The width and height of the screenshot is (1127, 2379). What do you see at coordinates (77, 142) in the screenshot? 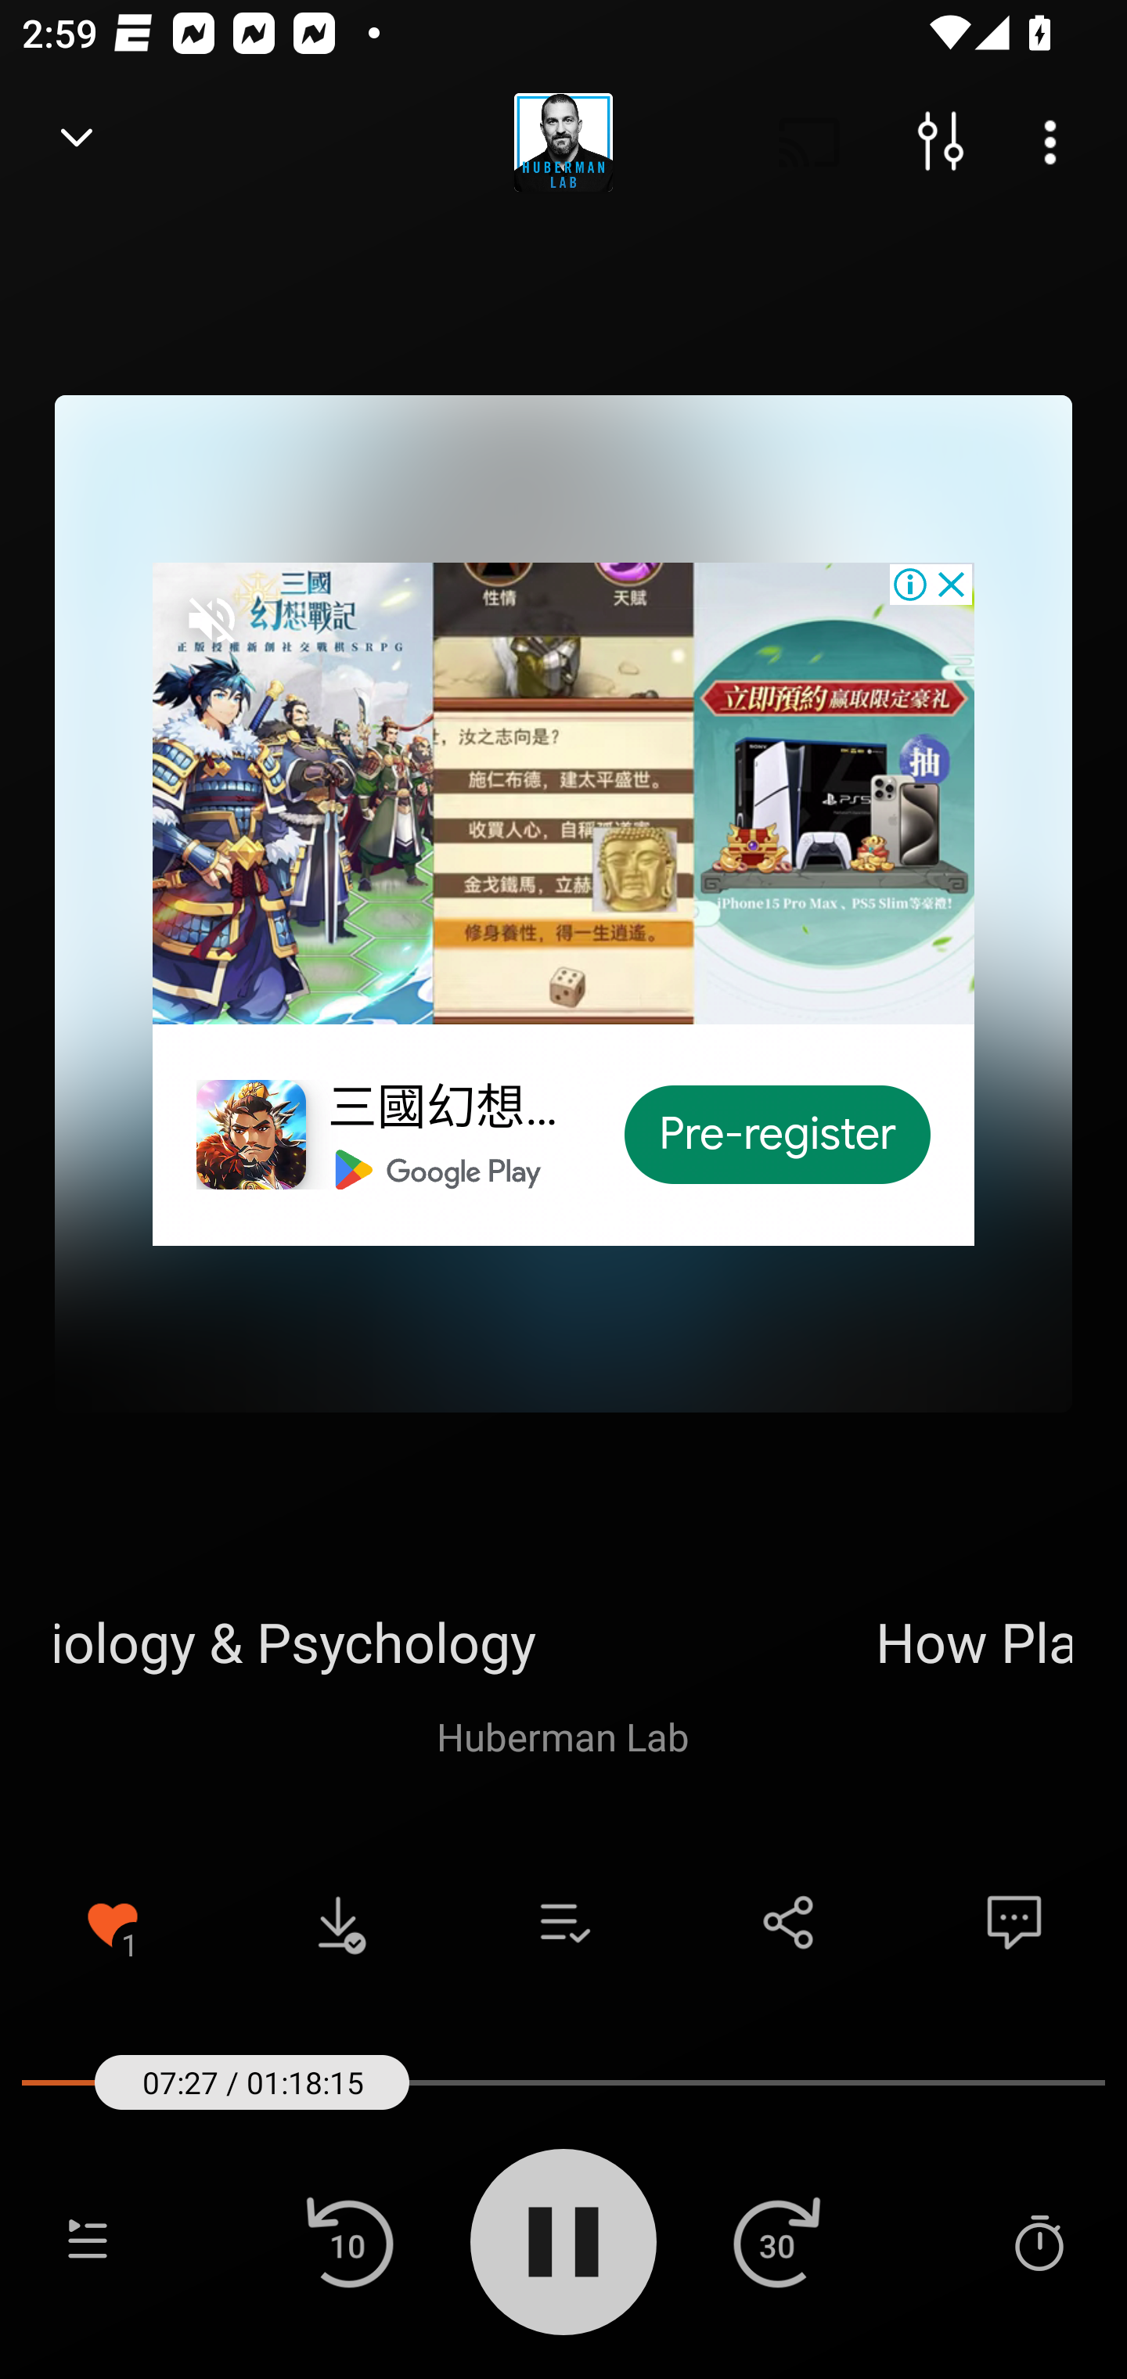
I see ` Back` at bounding box center [77, 142].